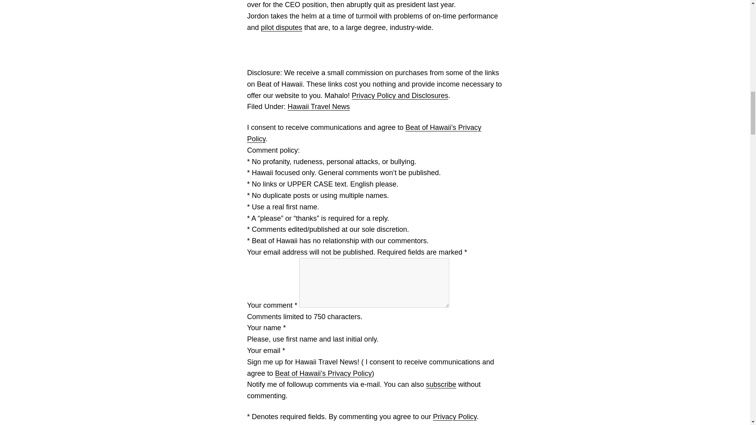 Image resolution: width=756 pixels, height=425 pixels. I want to click on subscribe, so click(441, 384).